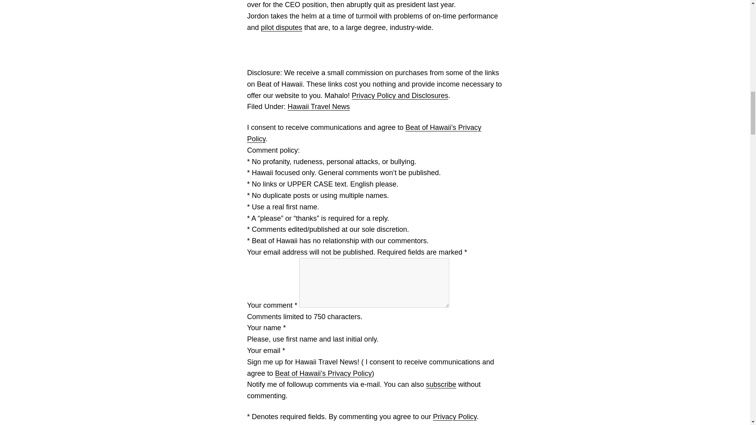 Image resolution: width=756 pixels, height=425 pixels. I want to click on subscribe, so click(441, 384).